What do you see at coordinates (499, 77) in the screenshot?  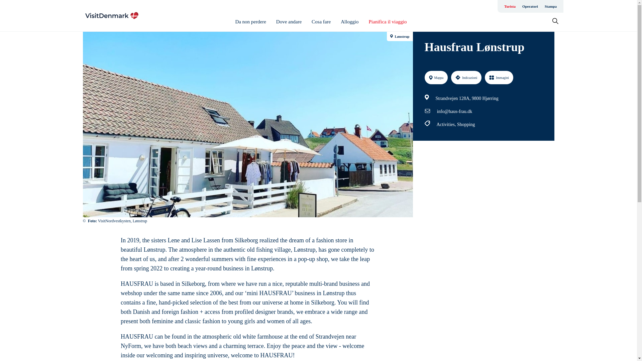 I see `Immagini` at bounding box center [499, 77].